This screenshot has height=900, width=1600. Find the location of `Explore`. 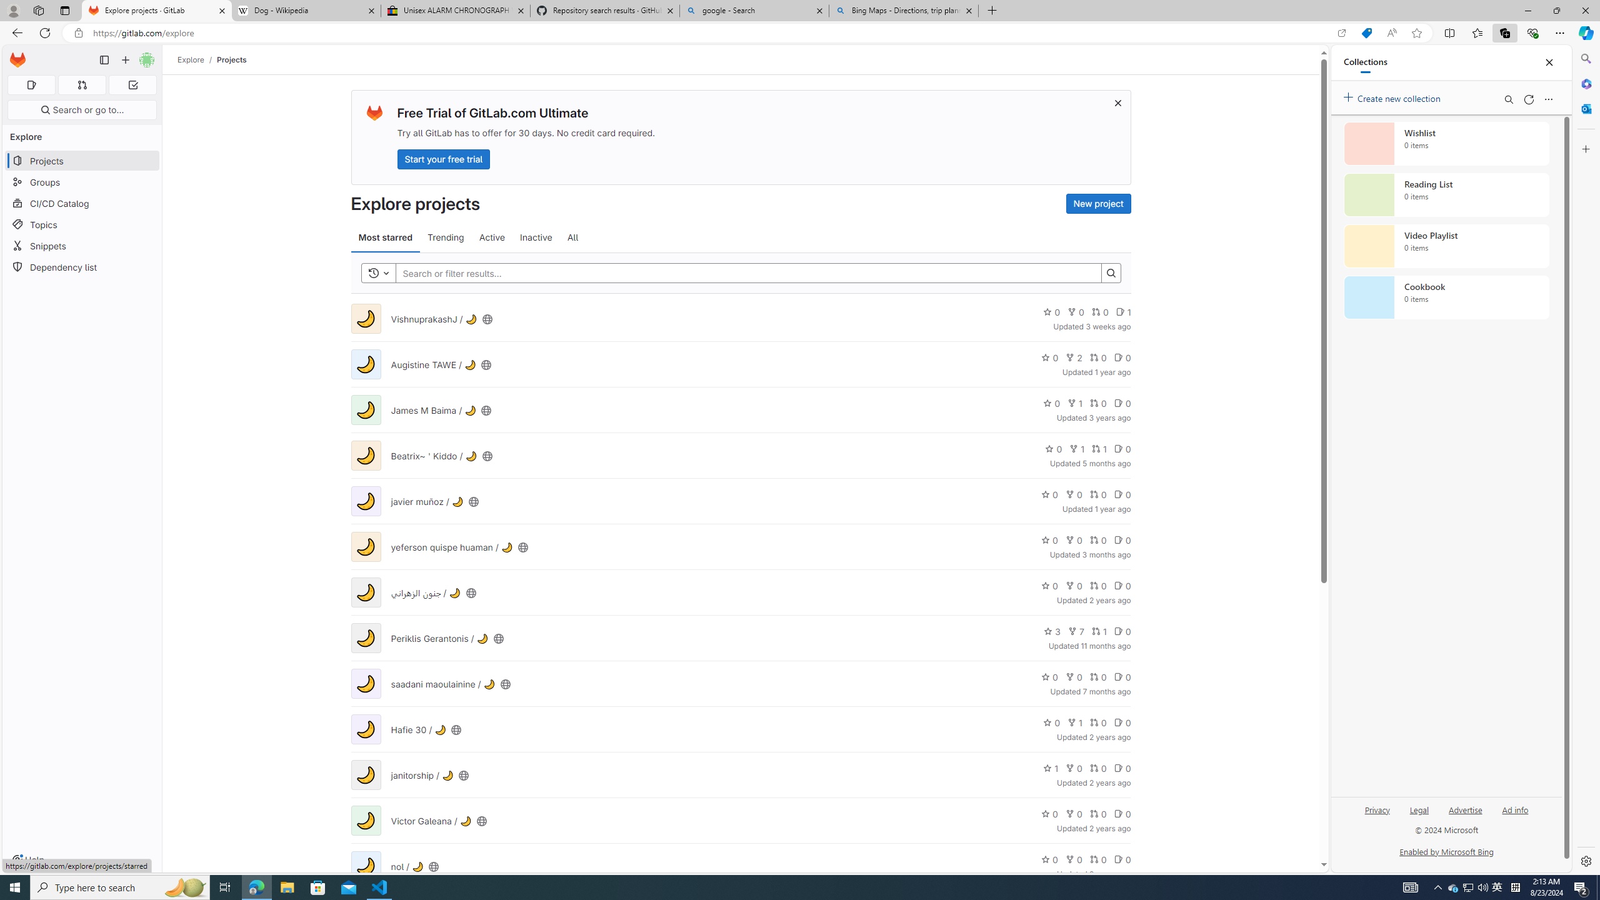

Explore is located at coordinates (191, 59).